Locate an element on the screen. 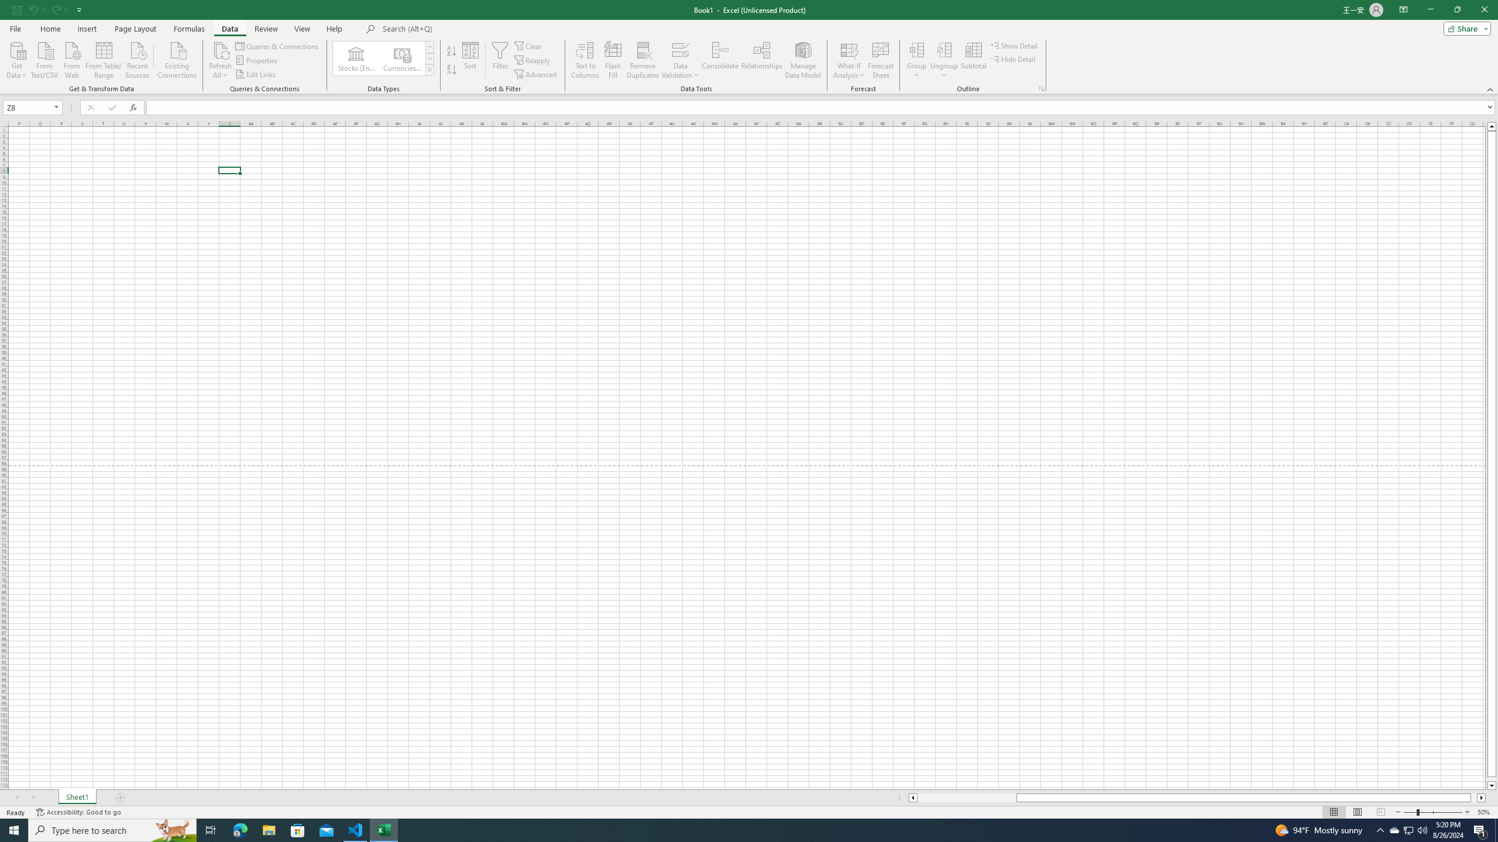  Advanced... is located at coordinates (536, 75).